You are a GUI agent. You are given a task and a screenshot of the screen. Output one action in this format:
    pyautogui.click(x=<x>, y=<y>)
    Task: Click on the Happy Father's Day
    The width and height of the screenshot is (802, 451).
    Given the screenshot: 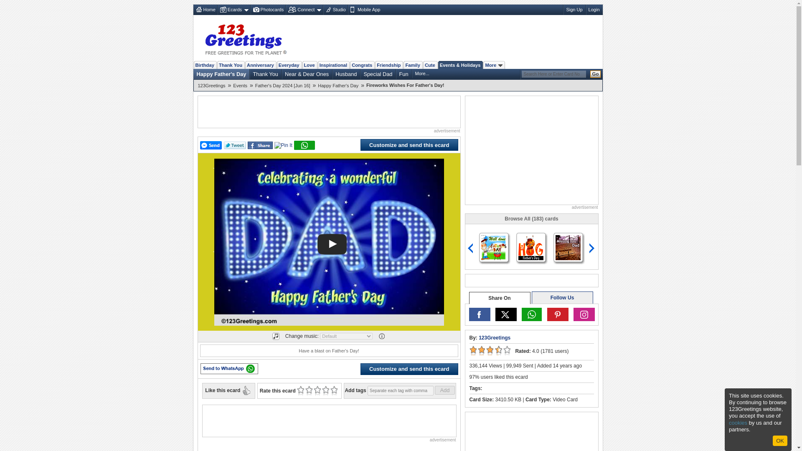 What is the action you would take?
    pyautogui.click(x=221, y=74)
    